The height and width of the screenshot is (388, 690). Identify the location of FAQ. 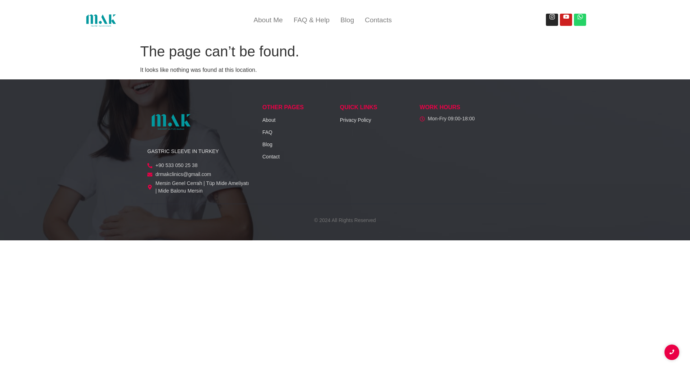
(267, 132).